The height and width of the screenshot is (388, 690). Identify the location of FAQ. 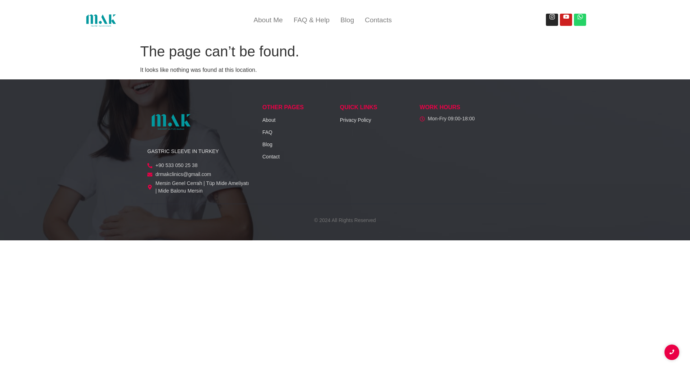
(267, 132).